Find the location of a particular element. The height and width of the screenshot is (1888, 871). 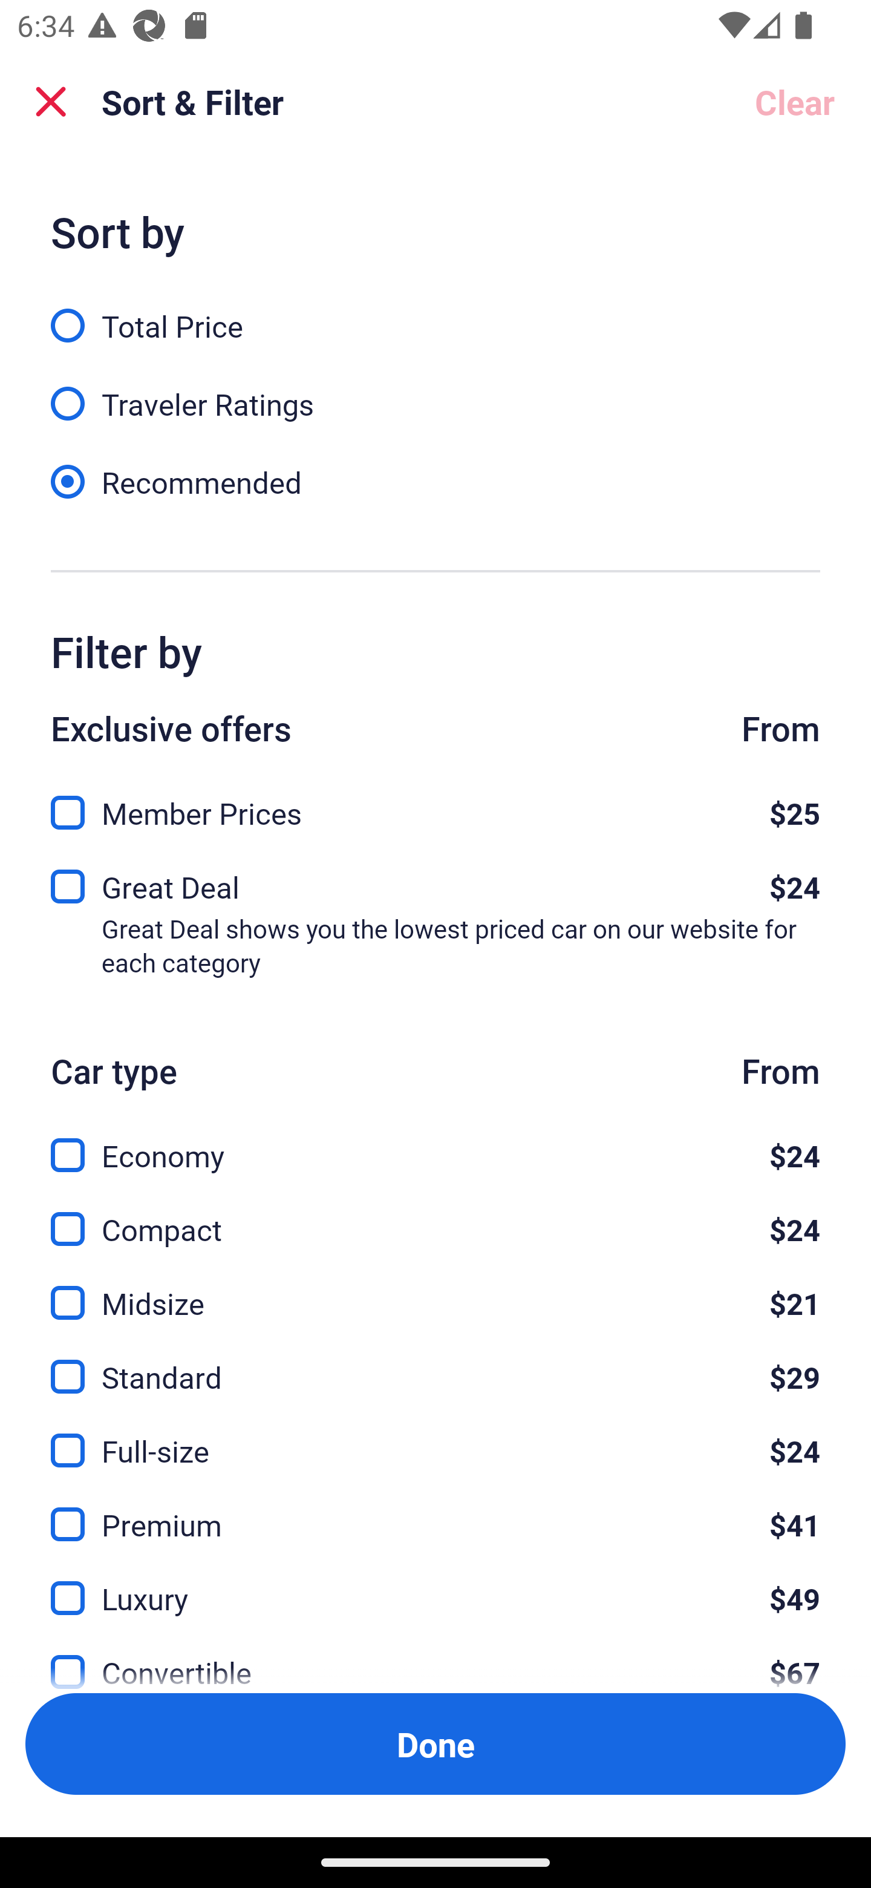

Compact, $24 Compact $24 is located at coordinates (435, 1214).